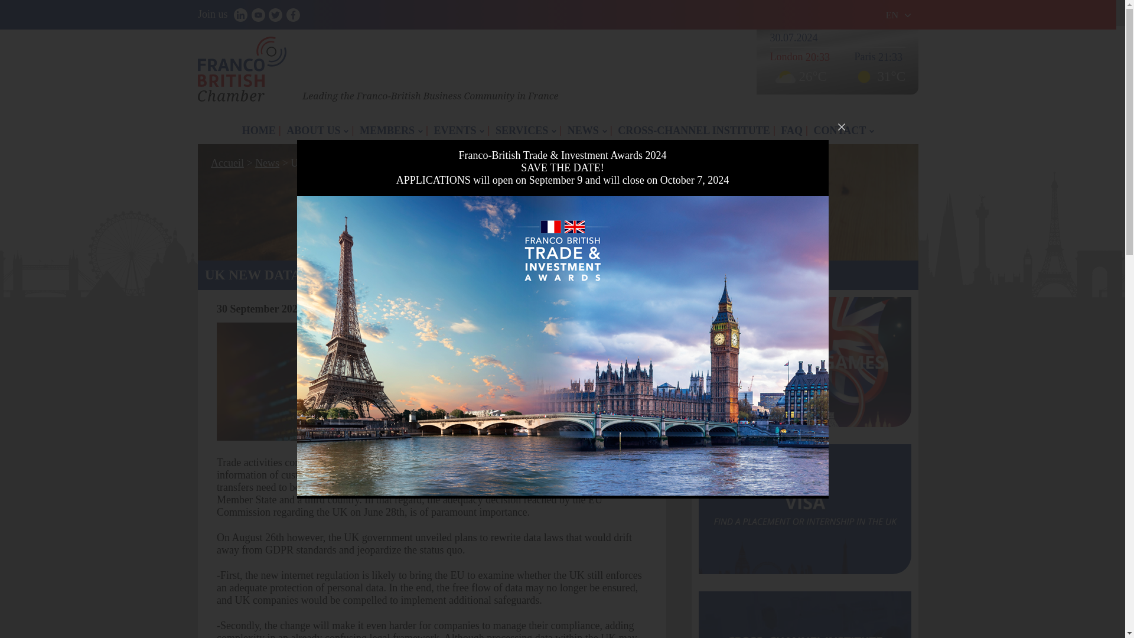 The width and height of the screenshot is (1134, 638). Describe the element at coordinates (840, 126) in the screenshot. I see `Close` at that location.